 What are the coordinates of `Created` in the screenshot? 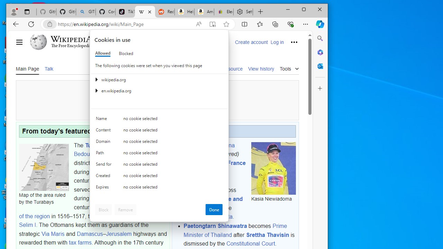 It's located at (105, 177).